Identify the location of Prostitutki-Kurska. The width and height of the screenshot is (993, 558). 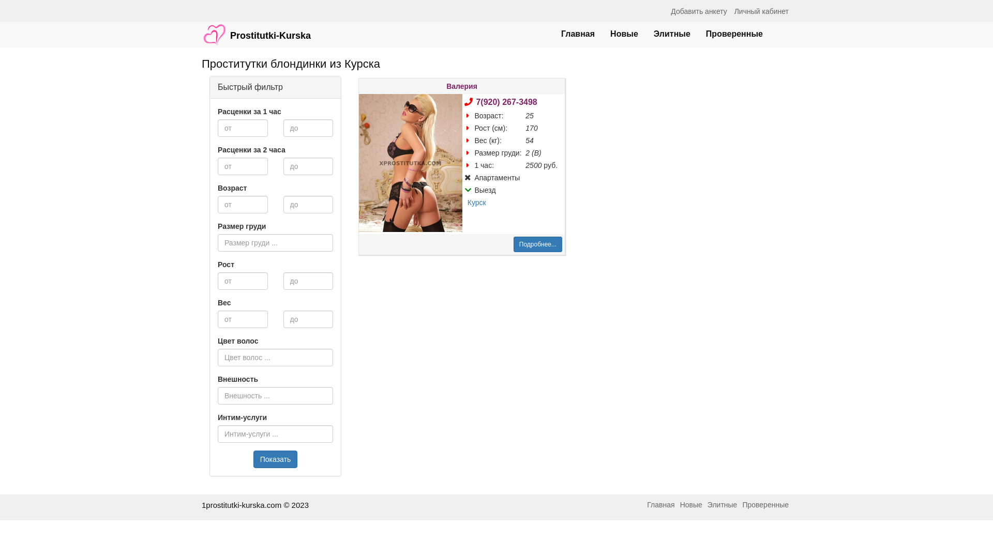
(257, 29).